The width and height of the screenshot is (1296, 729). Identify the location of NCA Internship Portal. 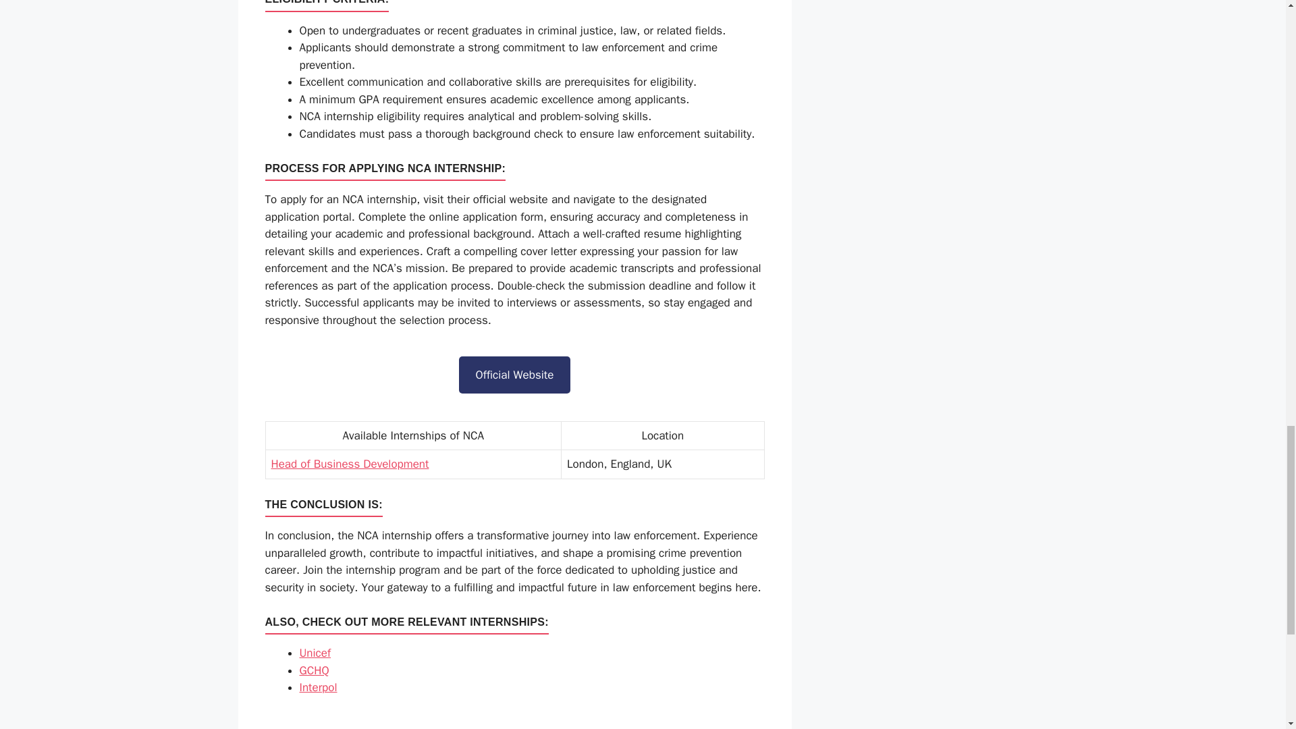
(514, 375).